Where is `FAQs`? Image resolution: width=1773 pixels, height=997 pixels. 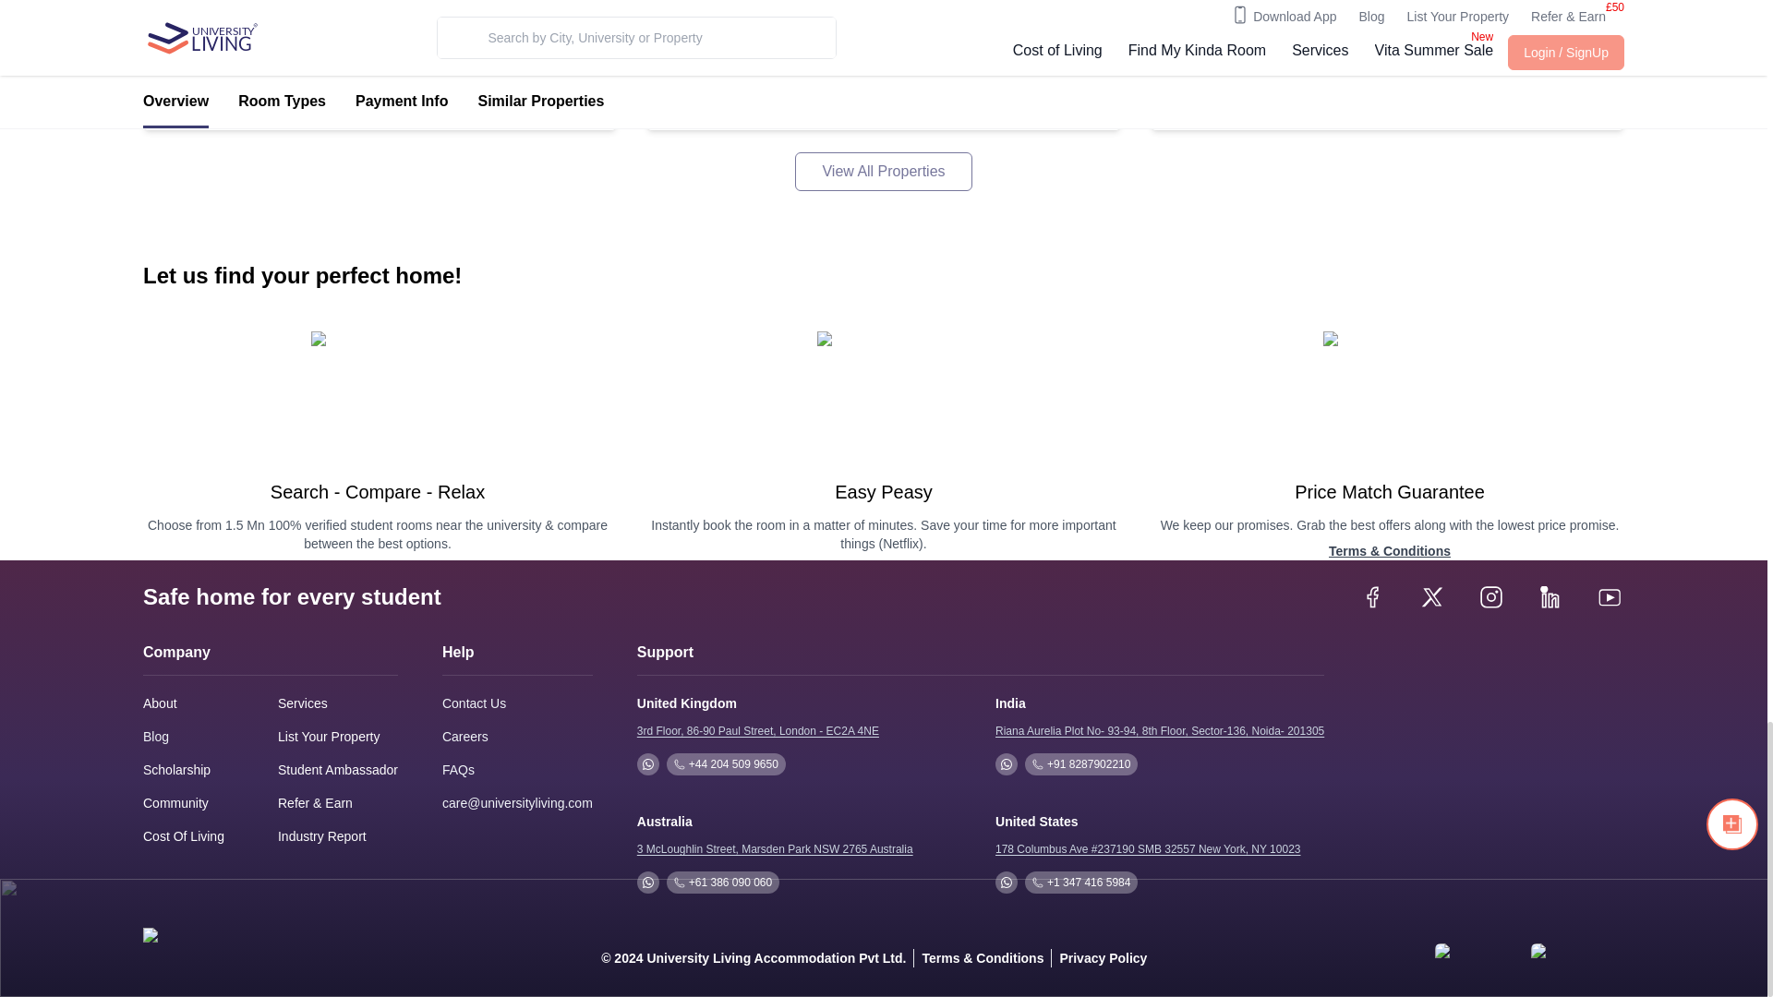 FAQs is located at coordinates (458, 770).